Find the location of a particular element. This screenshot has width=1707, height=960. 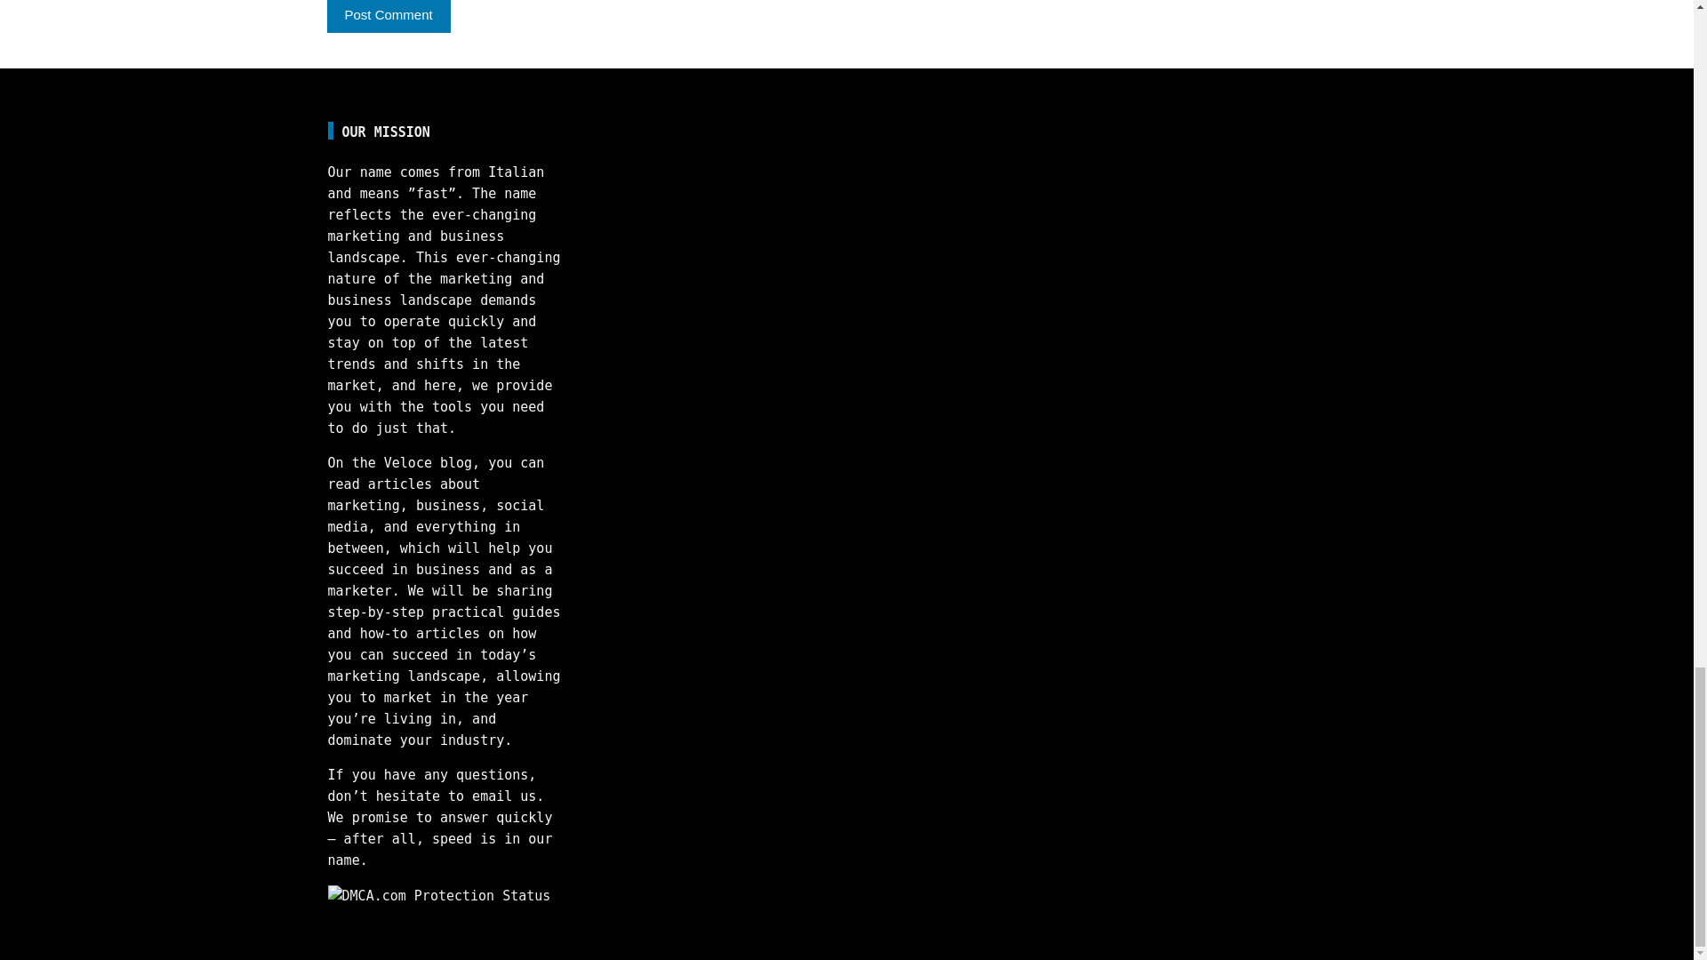

DMCA.com Protection Status is located at coordinates (439, 894).